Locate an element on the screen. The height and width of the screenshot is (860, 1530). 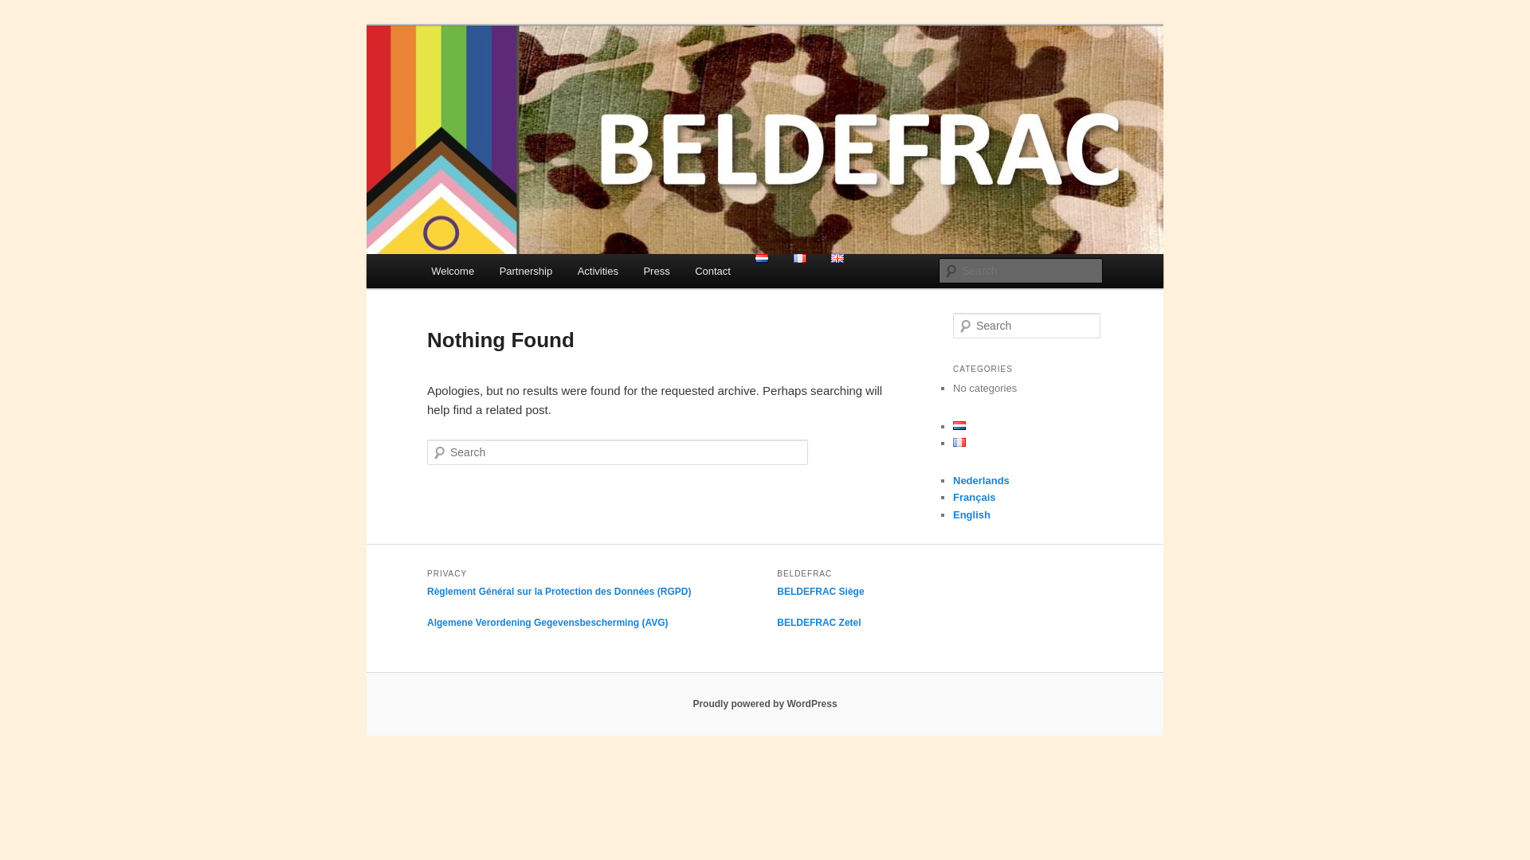
Partnership is located at coordinates (526, 271).